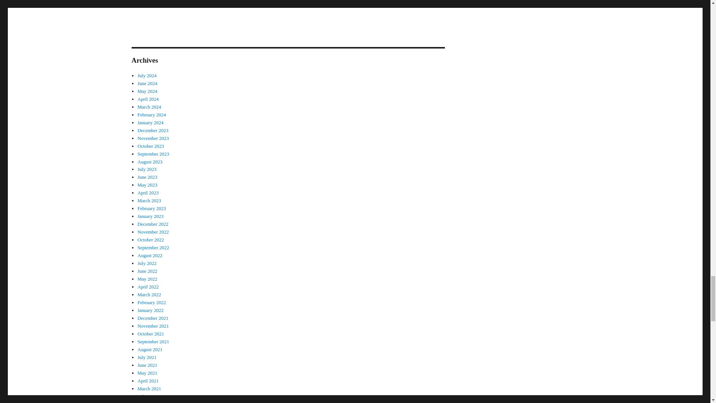 Image resolution: width=716 pixels, height=403 pixels. Describe the element at coordinates (151, 122) in the screenshot. I see `January 2024` at that location.